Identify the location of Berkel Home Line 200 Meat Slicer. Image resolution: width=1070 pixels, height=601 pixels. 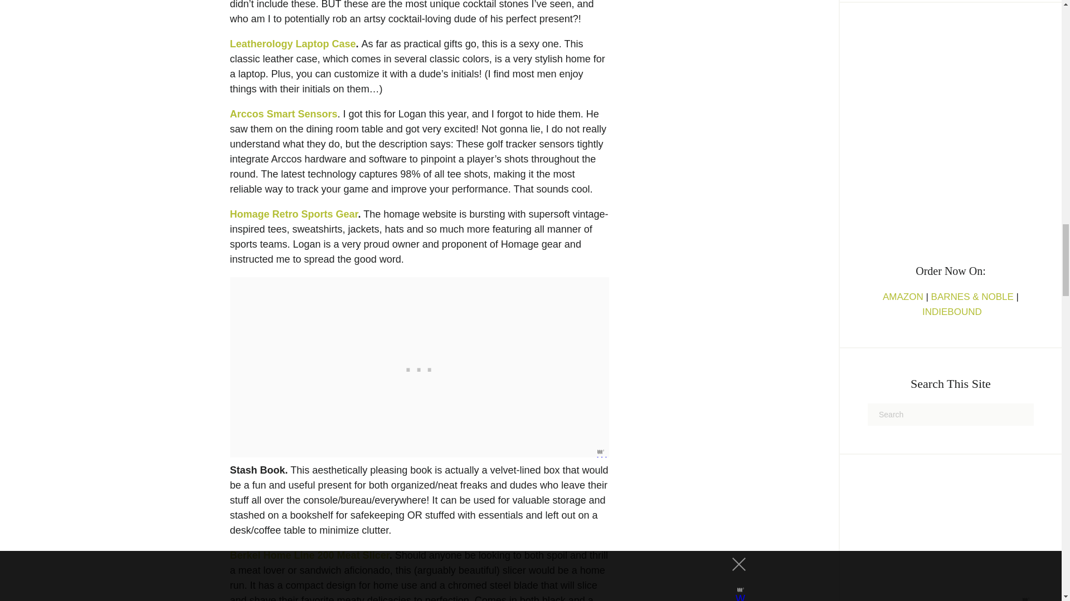
(309, 555).